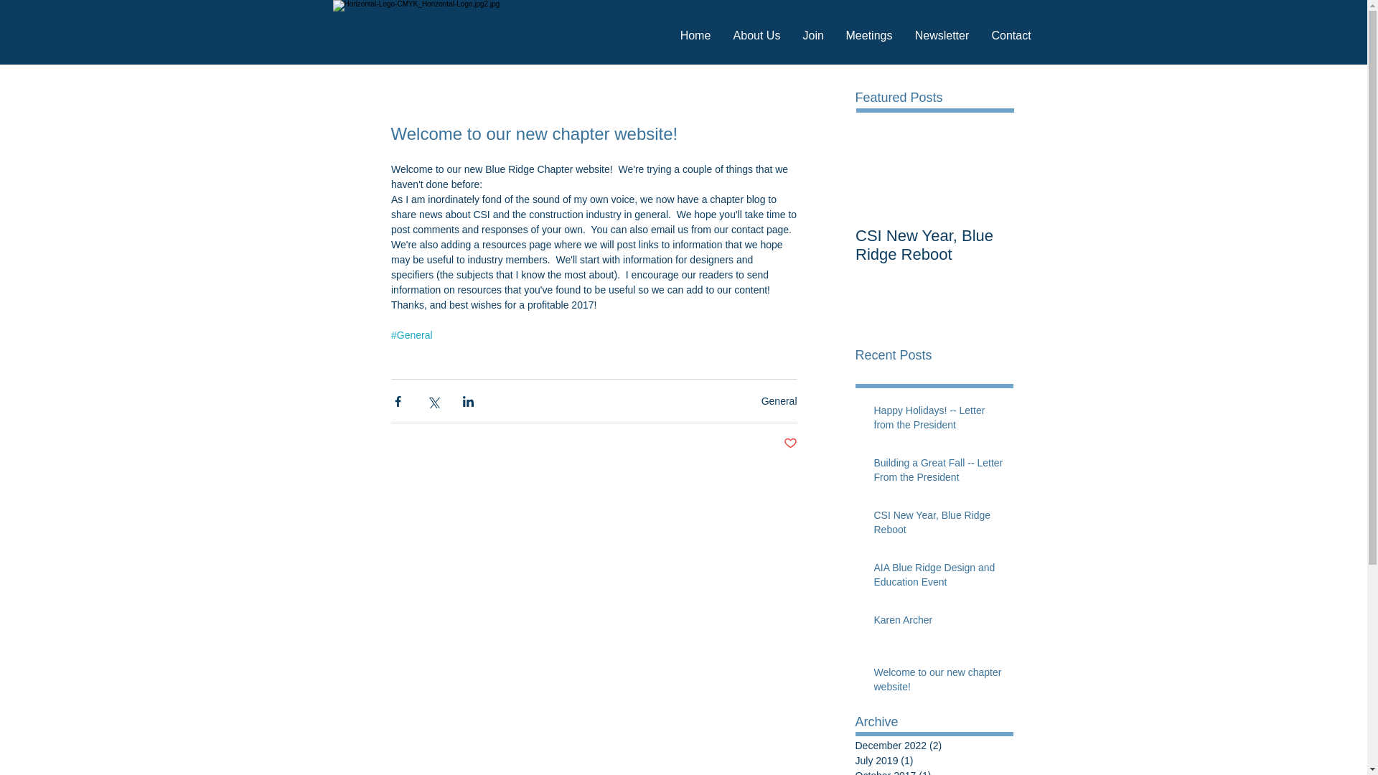 This screenshot has width=1378, height=775. What do you see at coordinates (939, 525) in the screenshot?
I see `CSI New Year, Blue Ridge Reboot` at bounding box center [939, 525].